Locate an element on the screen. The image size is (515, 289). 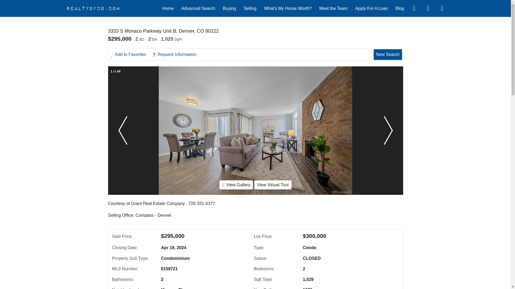
Request Information is located at coordinates (177, 55).